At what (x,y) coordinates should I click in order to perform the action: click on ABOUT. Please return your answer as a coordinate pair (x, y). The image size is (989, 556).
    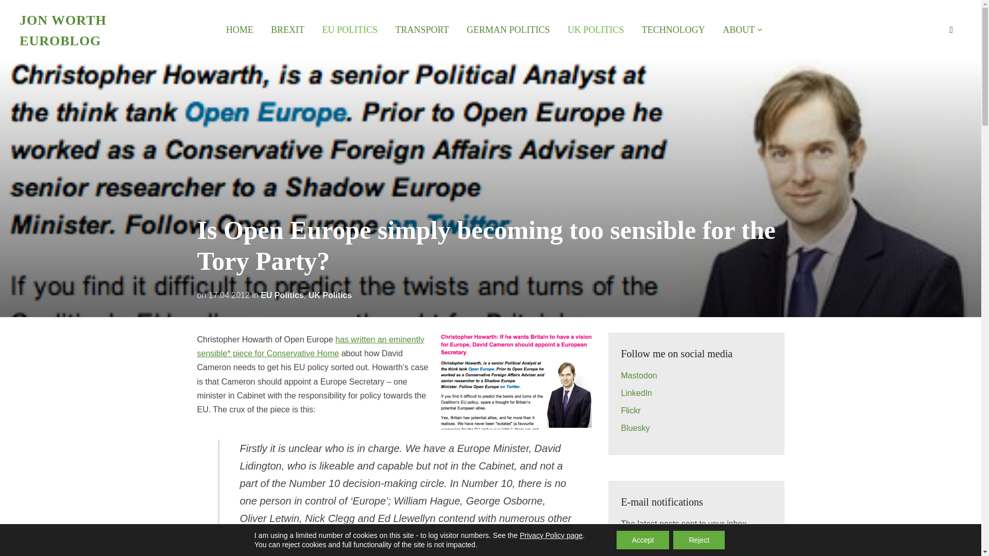
    Looking at the image, I should click on (743, 30).